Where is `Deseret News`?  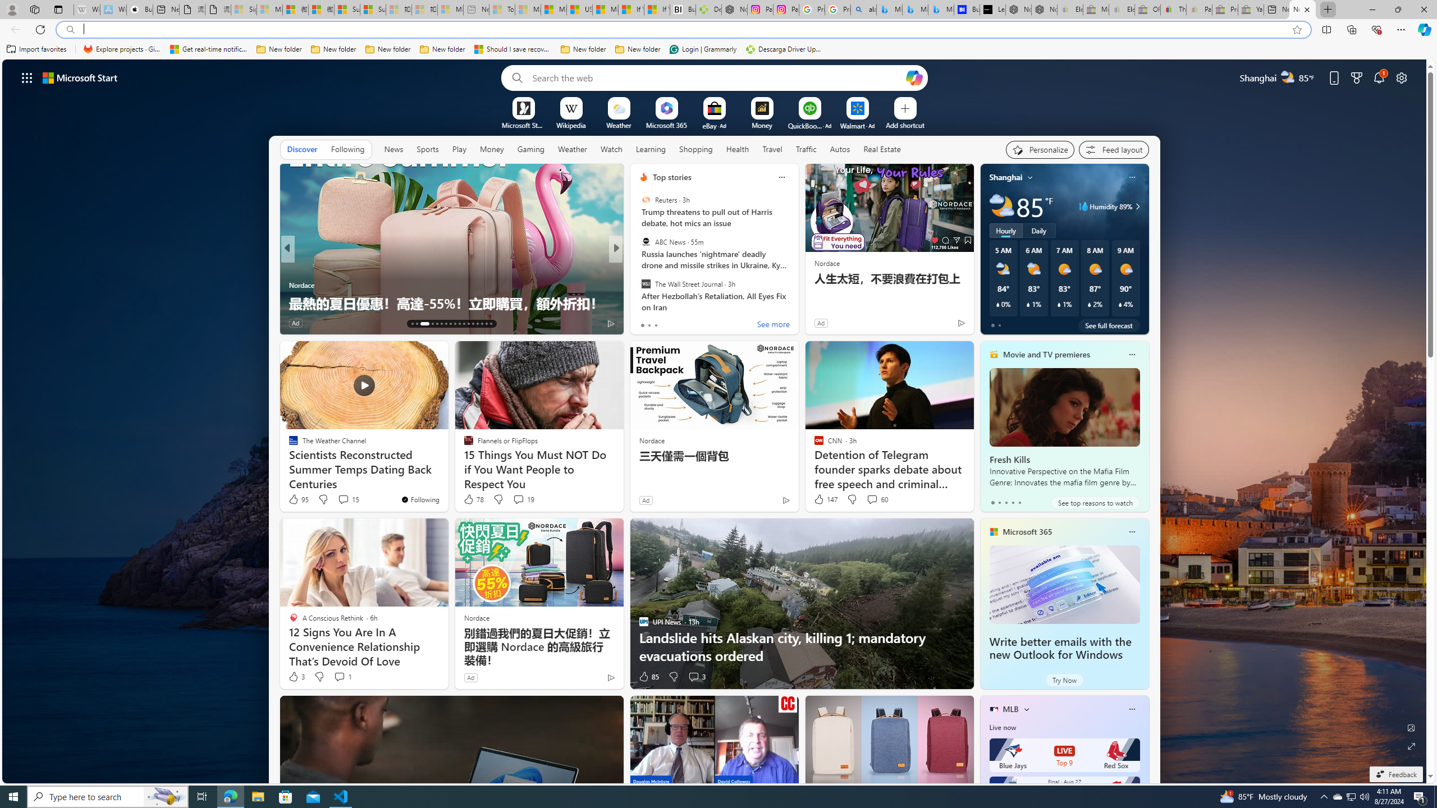 Deseret News is located at coordinates (638, 284).